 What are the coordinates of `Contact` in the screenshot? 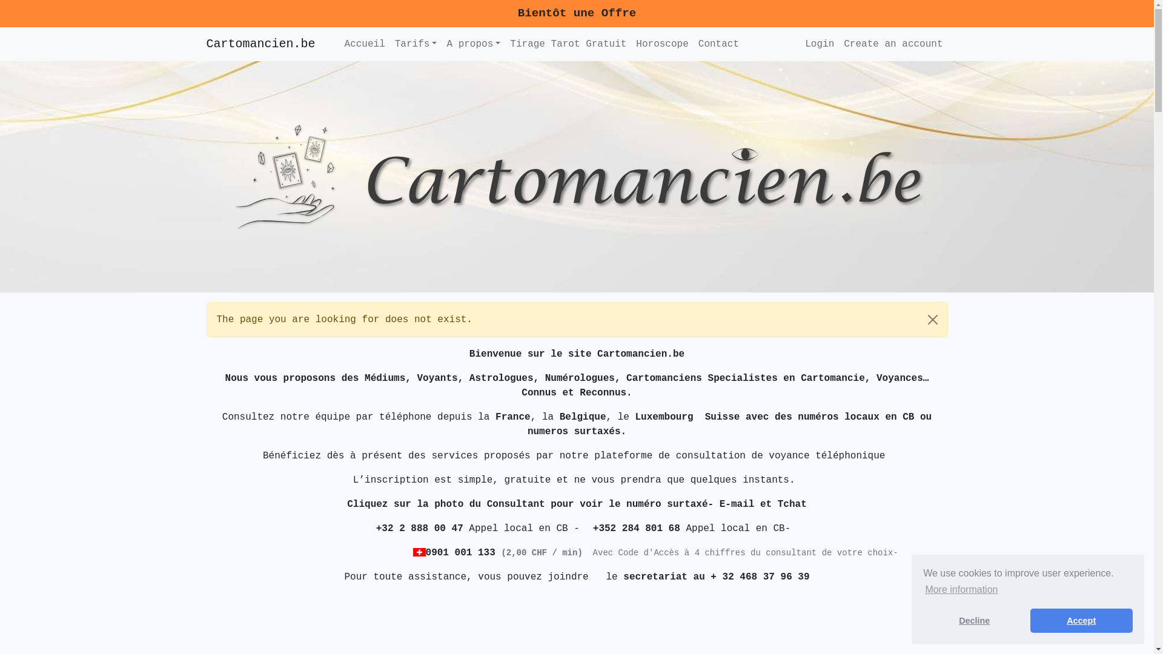 It's located at (718, 44).